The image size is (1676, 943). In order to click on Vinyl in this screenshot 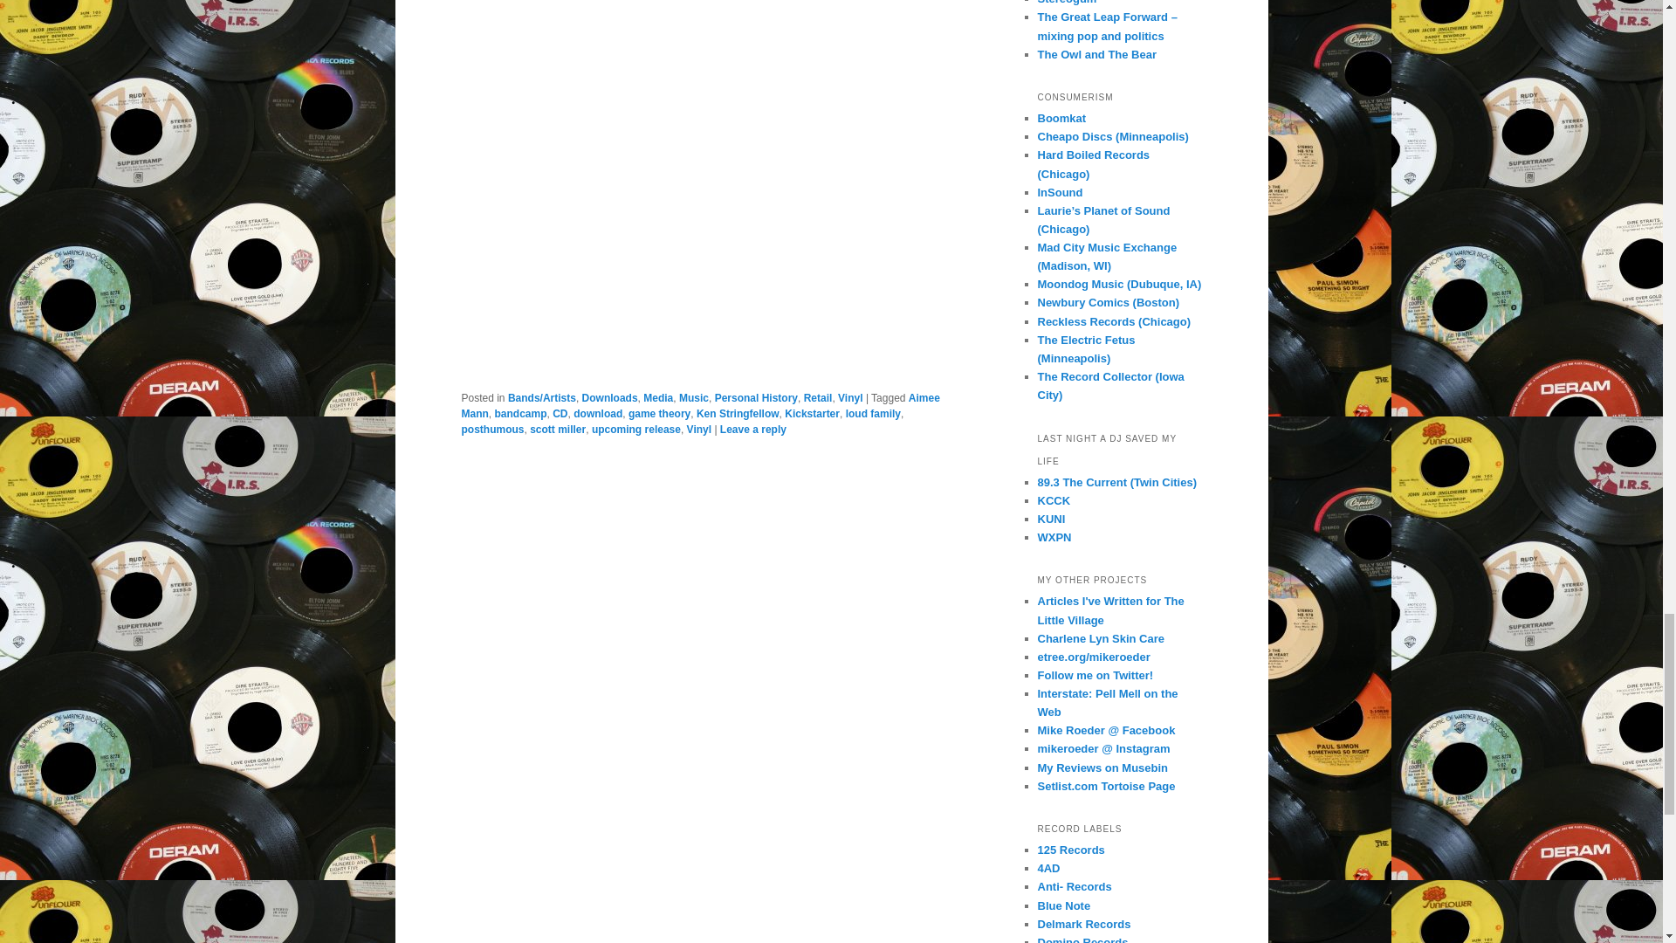, I will do `click(850, 398)`.